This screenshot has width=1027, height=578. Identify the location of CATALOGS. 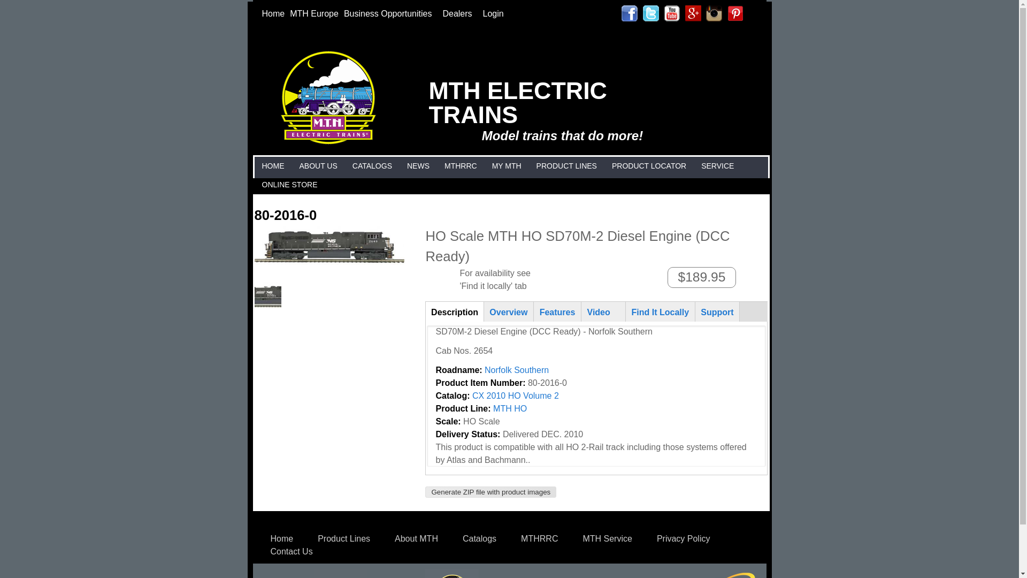
(372, 166).